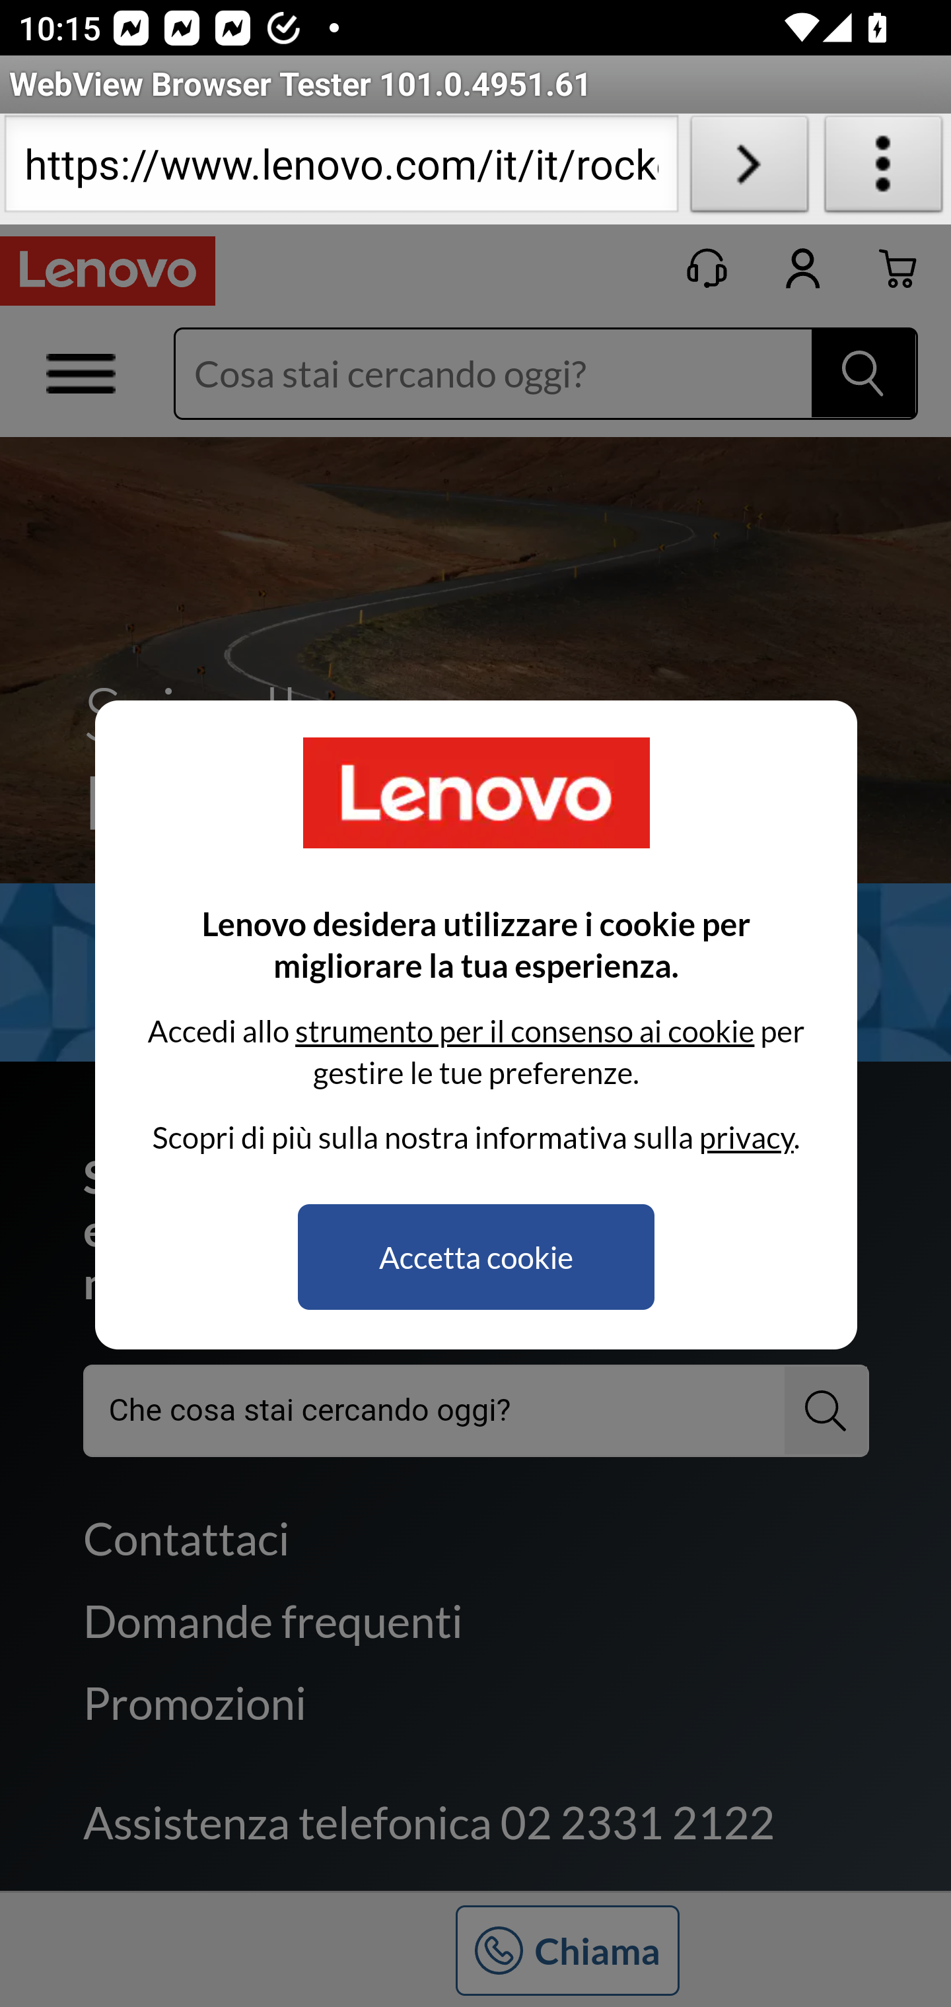 The height and width of the screenshot is (2007, 951). I want to click on Load URL, so click(749, 169).